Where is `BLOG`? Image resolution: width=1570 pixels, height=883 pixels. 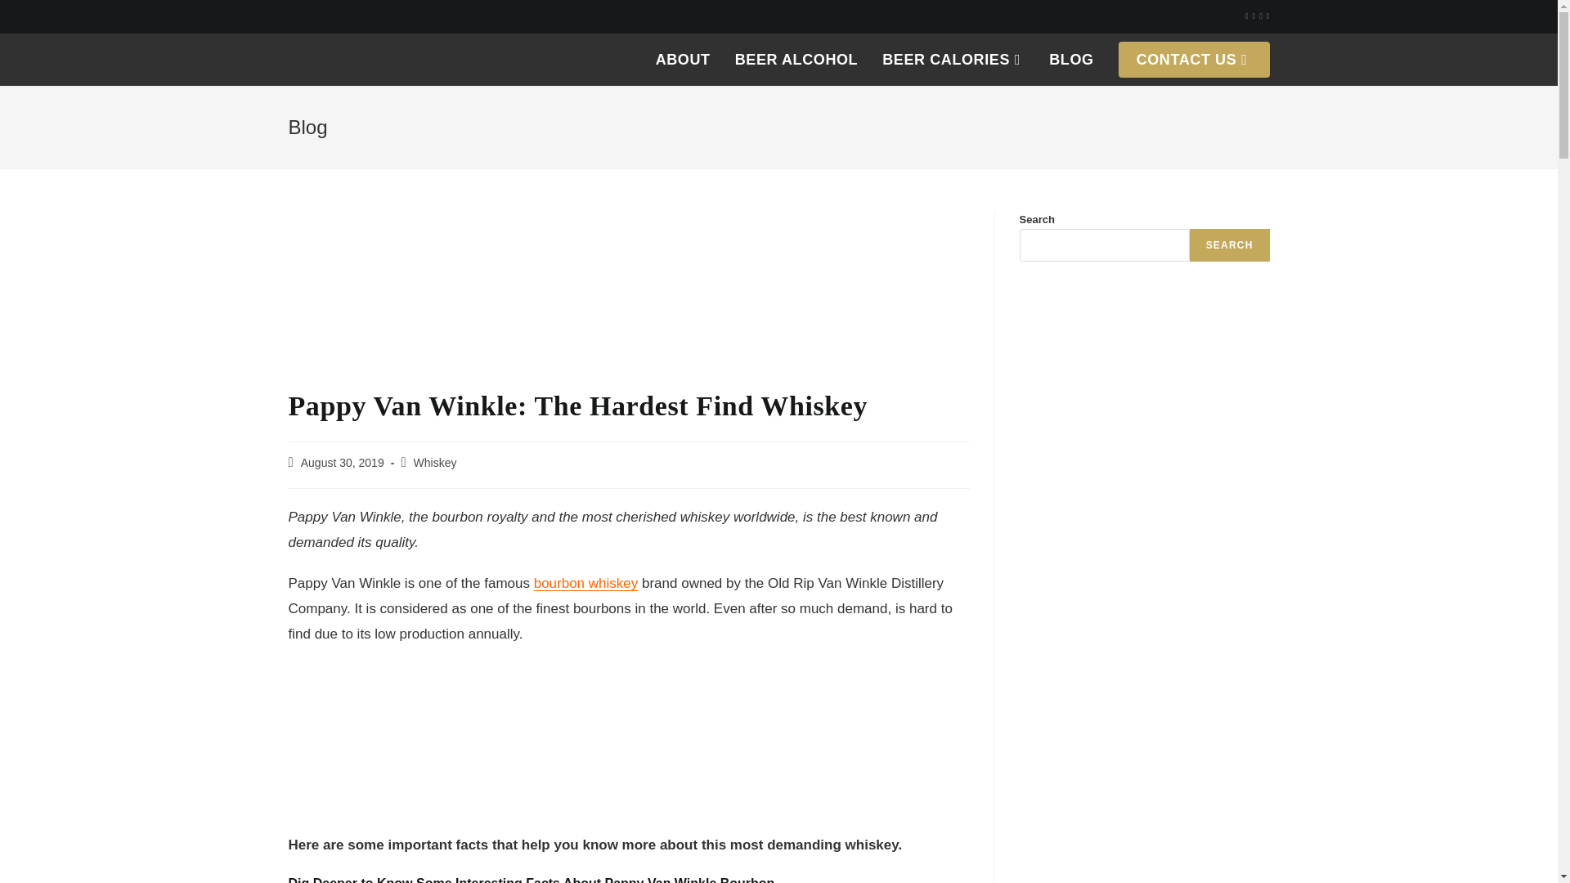 BLOG is located at coordinates (1070, 59).